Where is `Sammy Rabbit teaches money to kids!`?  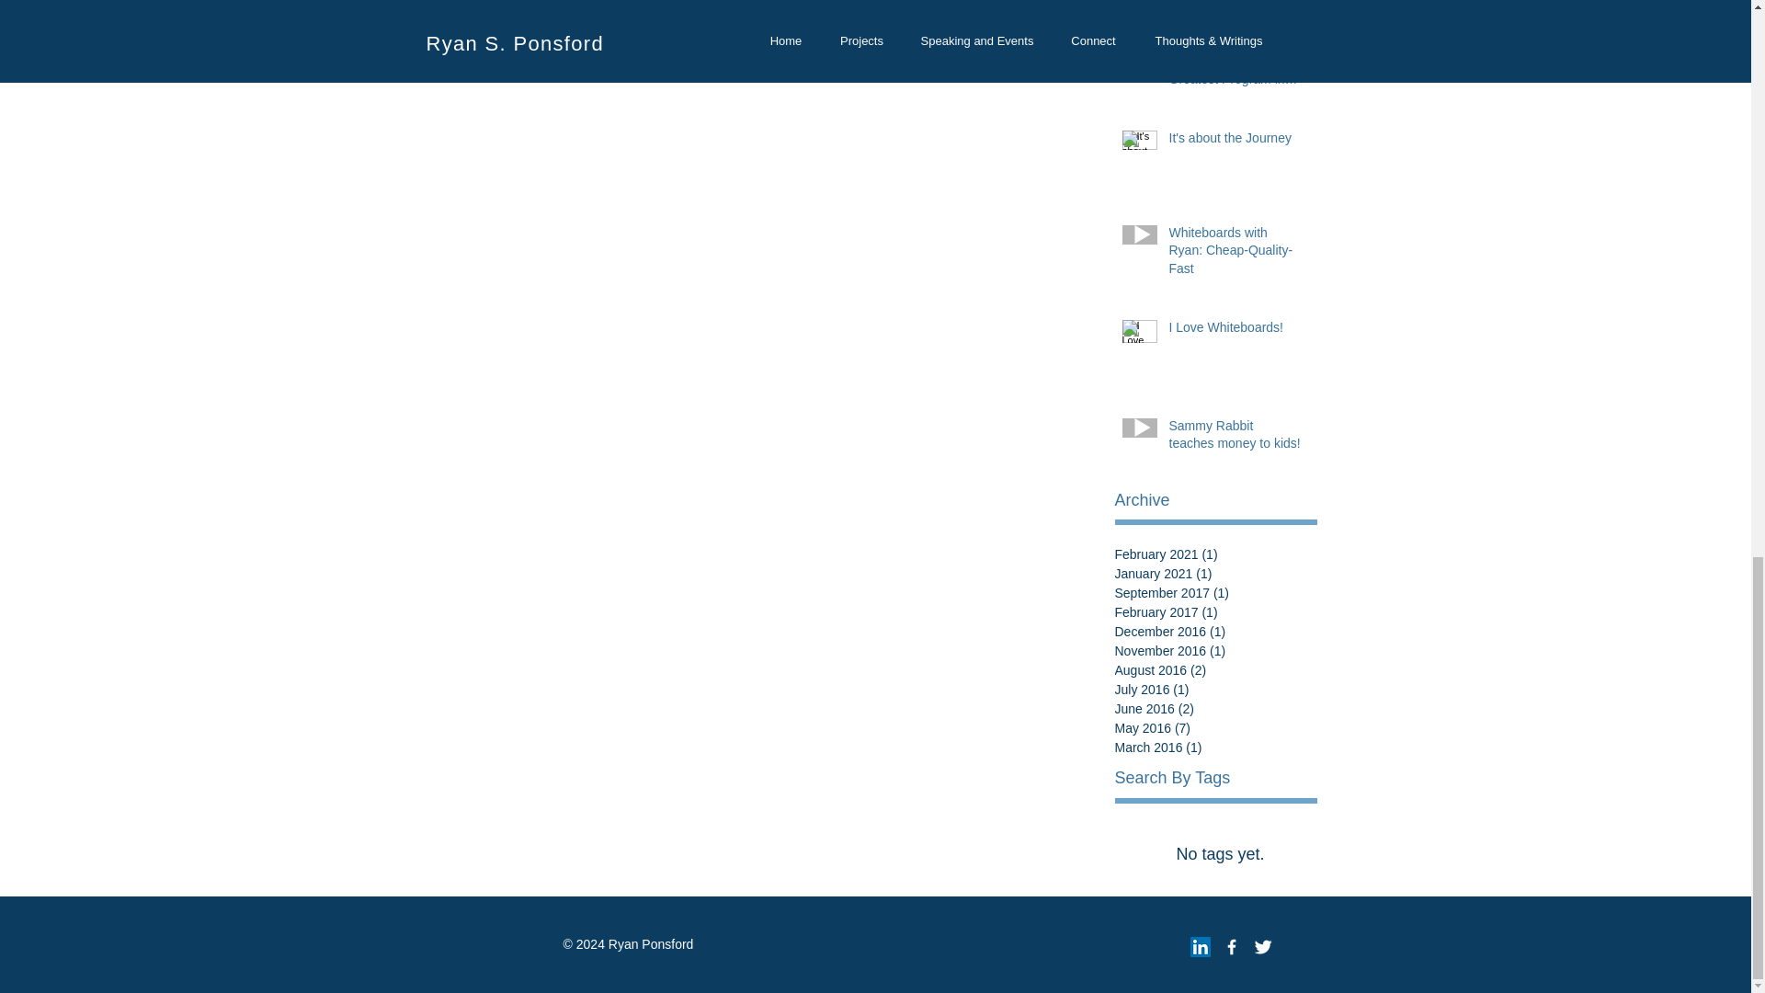
Sammy Rabbit teaches money to kids! is located at coordinates (1235, 439).